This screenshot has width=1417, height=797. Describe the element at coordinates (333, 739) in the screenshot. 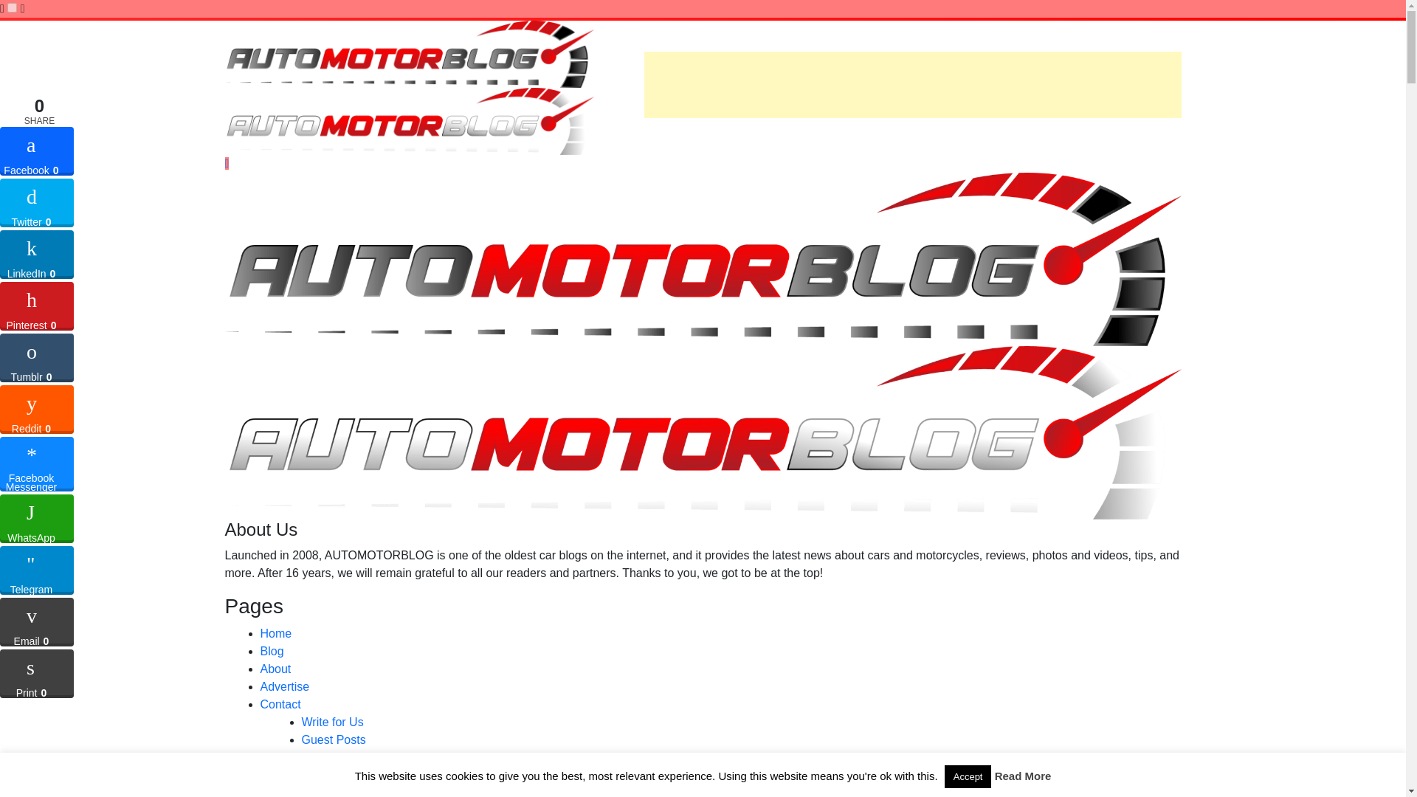

I see `Guest Posts` at that location.